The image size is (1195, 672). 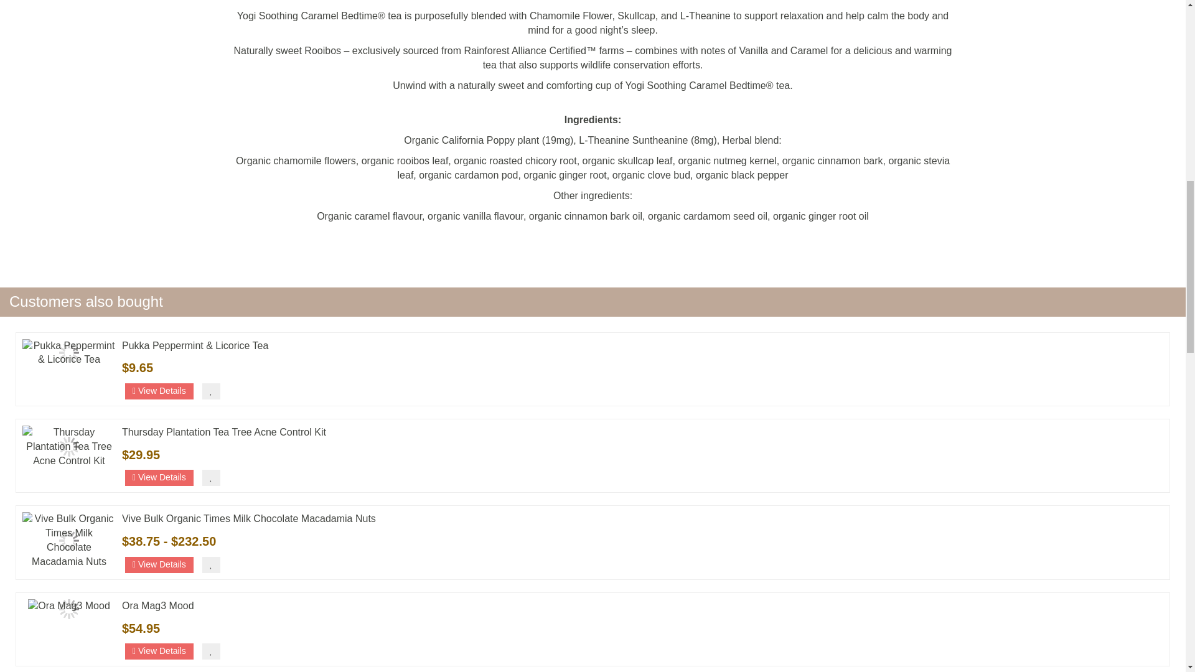 I want to click on Add to Wish List, so click(x=210, y=391).